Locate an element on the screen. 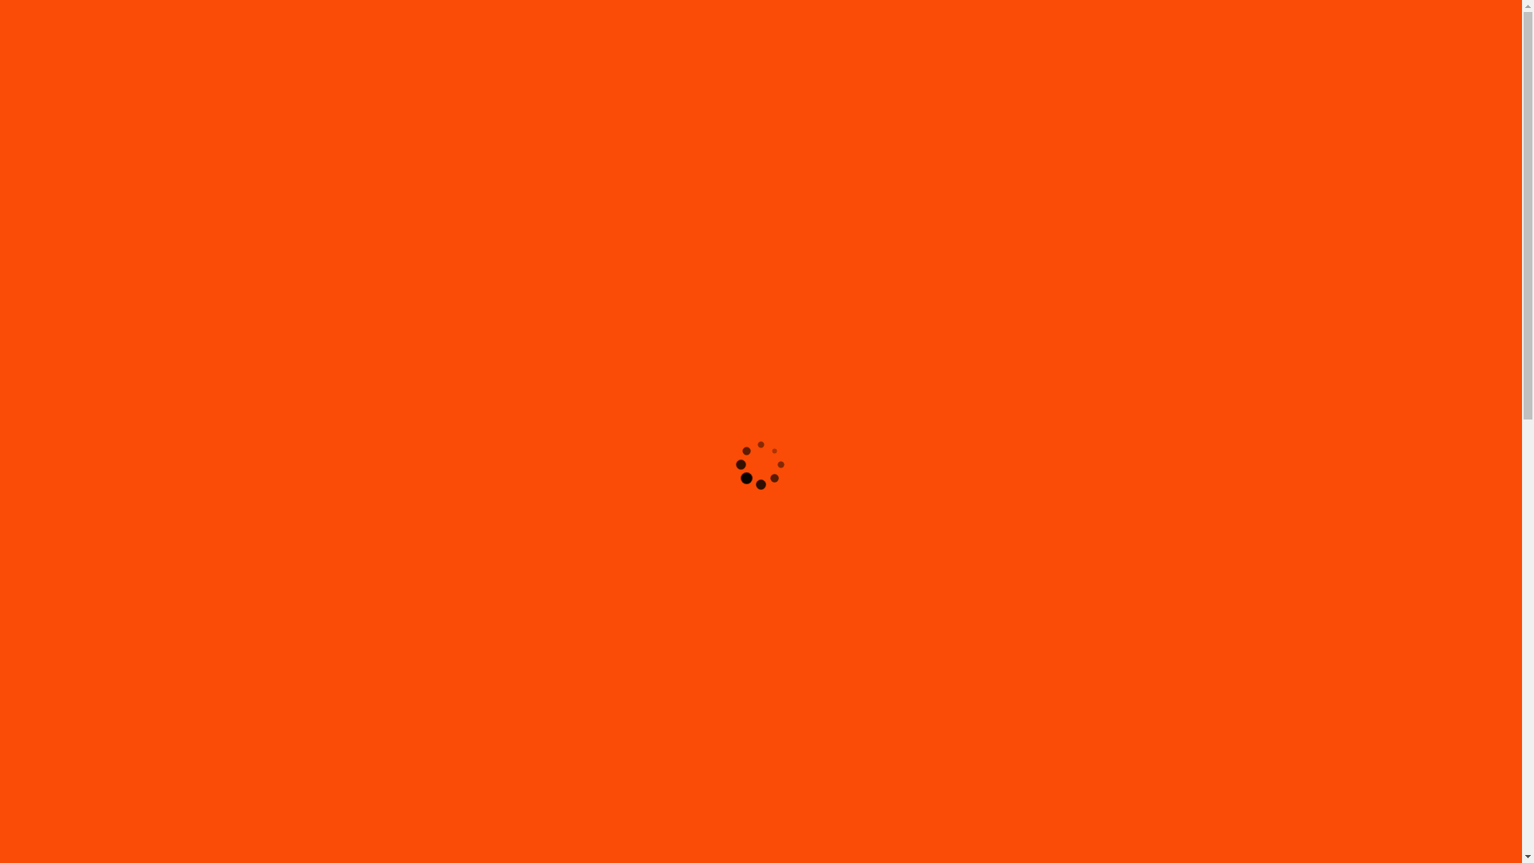 This screenshot has width=1534, height=863. LIGHTING is located at coordinates (1344, 97).